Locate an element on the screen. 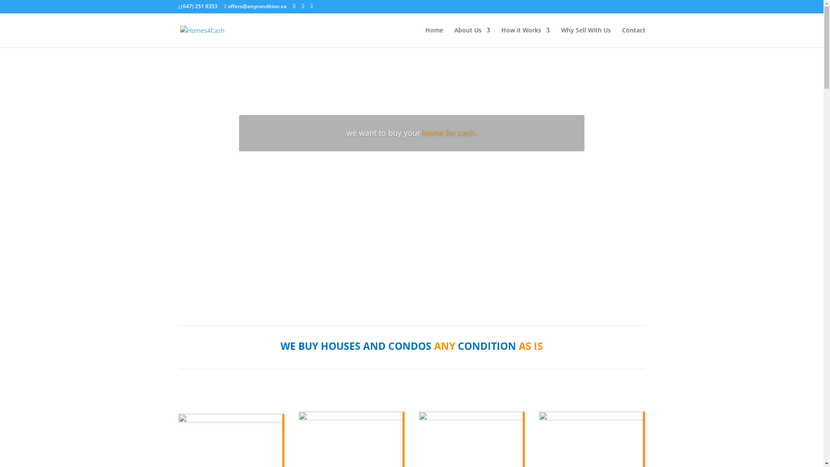  (647) 251 8353 is located at coordinates (199, 6).